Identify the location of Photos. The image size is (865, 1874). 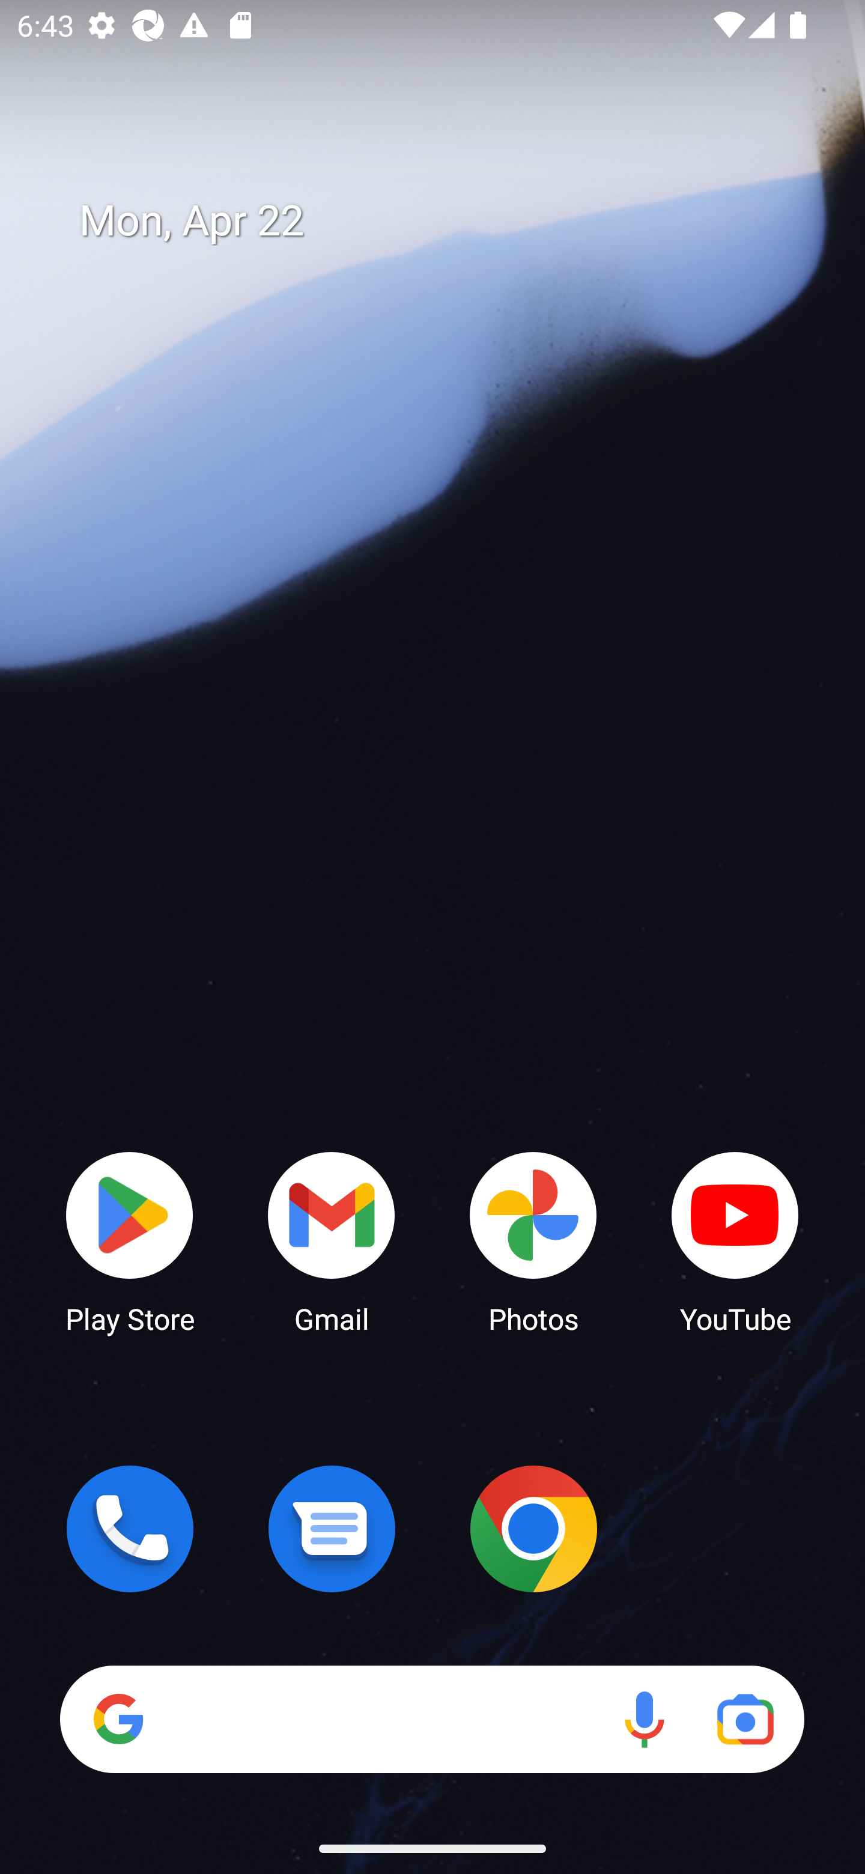
(533, 1241).